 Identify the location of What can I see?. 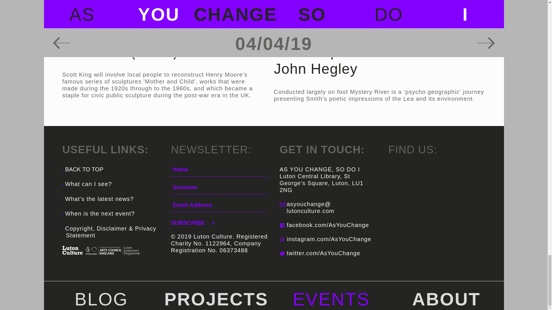
(89, 184).